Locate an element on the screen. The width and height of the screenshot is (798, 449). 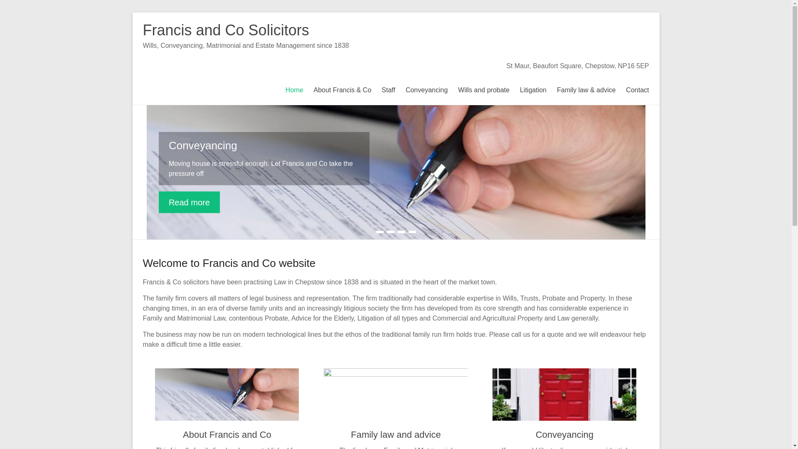
Family law and advice is located at coordinates (396, 434).